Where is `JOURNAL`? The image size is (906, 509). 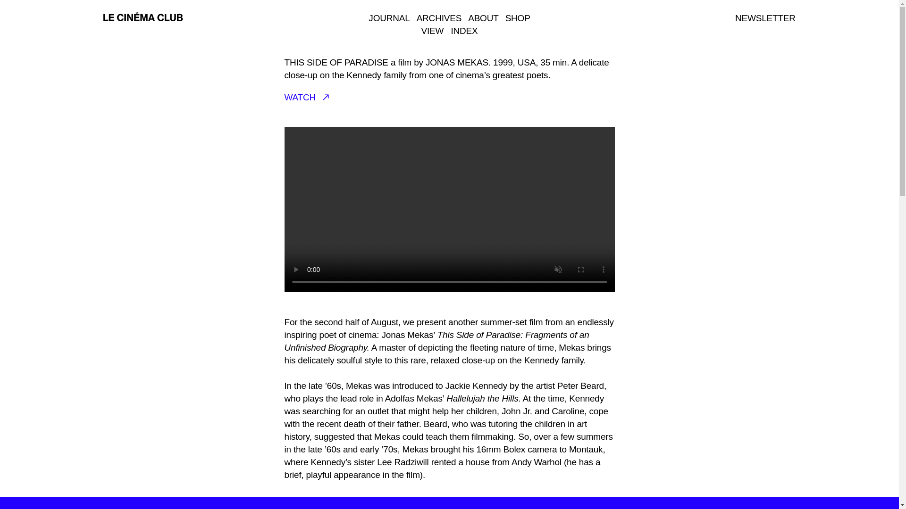
JOURNAL is located at coordinates (389, 18).